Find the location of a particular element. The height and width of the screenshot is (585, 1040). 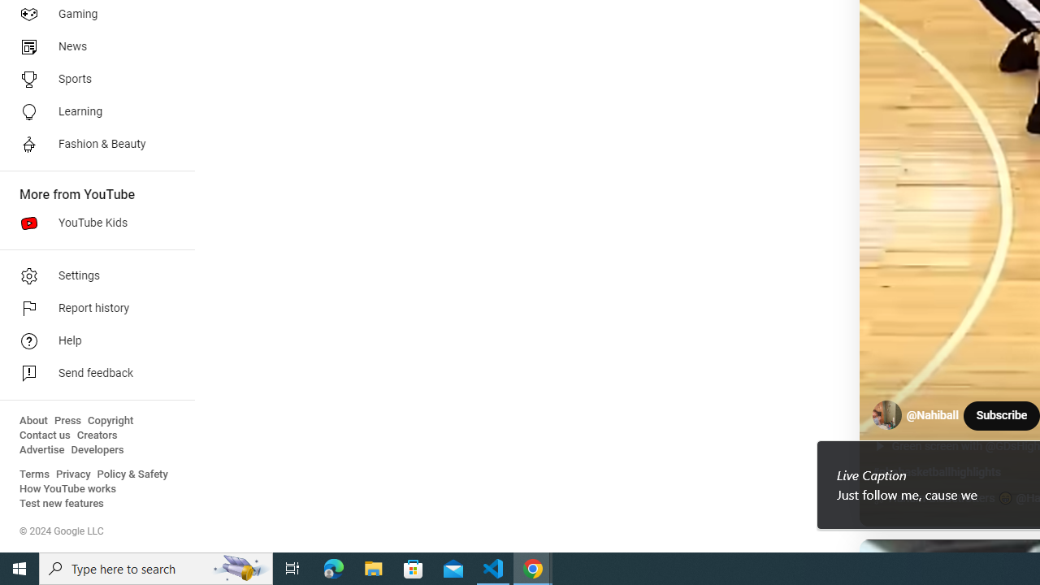

Send feedback is located at coordinates (93, 374).